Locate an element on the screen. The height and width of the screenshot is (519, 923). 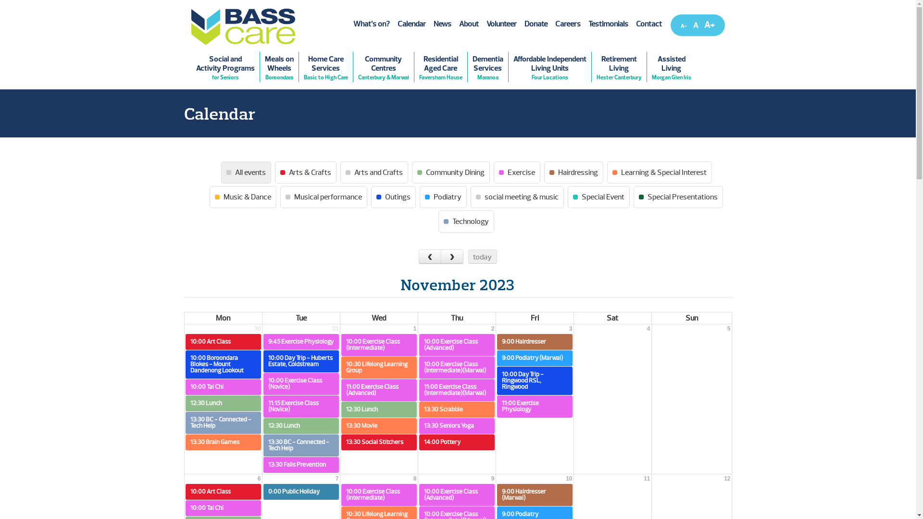
Donate is located at coordinates (536, 24).